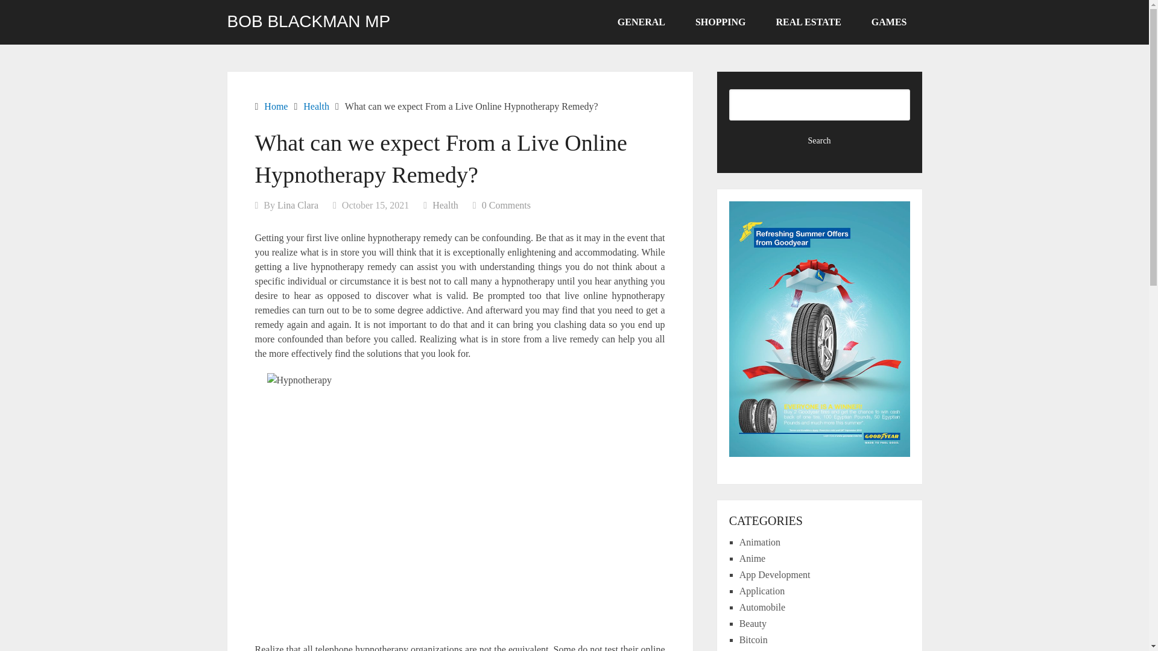  I want to click on GAMES, so click(889, 22).